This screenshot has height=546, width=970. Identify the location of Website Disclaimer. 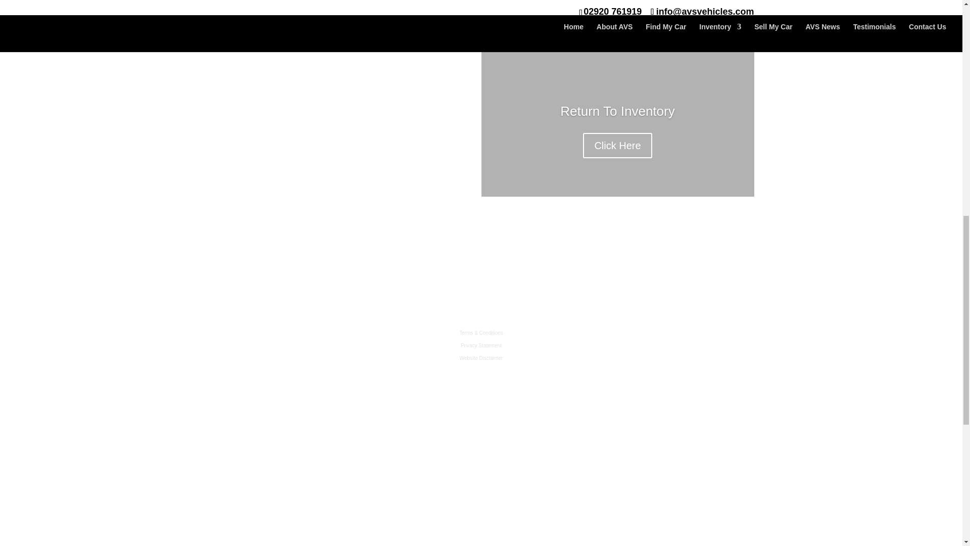
(481, 358).